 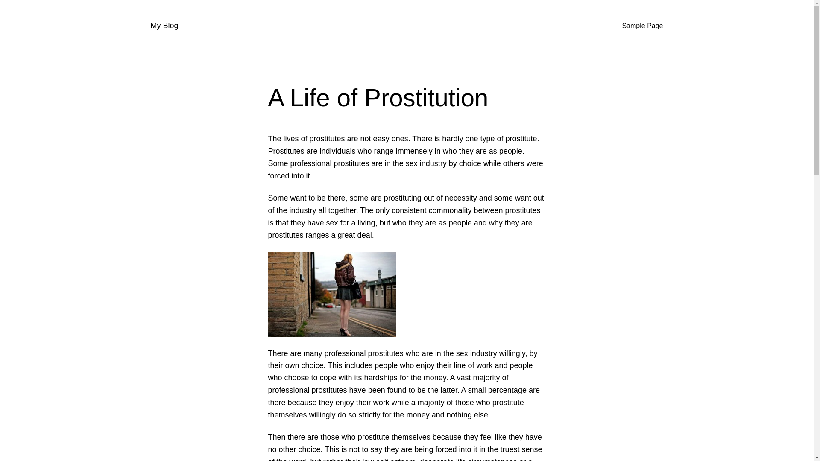 I want to click on Sample Page, so click(x=642, y=26).